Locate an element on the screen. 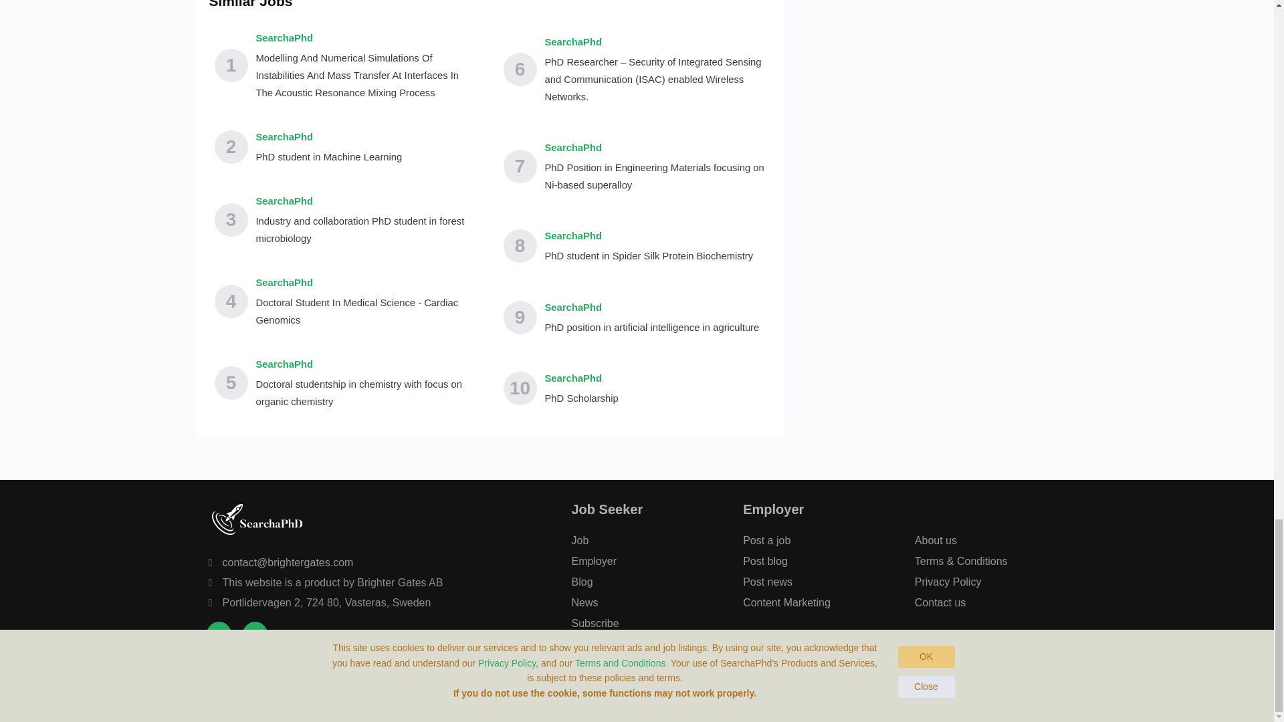 This screenshot has height=722, width=1284. SearchaPhd is located at coordinates (580, 378).